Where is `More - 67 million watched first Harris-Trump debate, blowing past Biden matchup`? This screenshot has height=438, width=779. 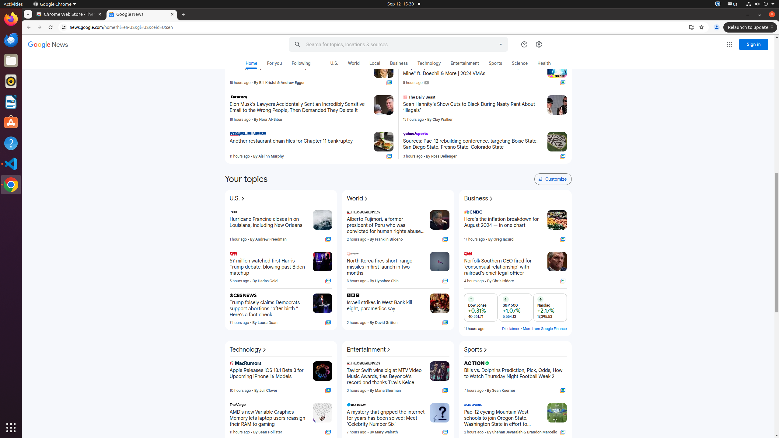 More - 67 million watched first Harris-Trump debate, blowing past Biden matchup is located at coordinates (306, 255).